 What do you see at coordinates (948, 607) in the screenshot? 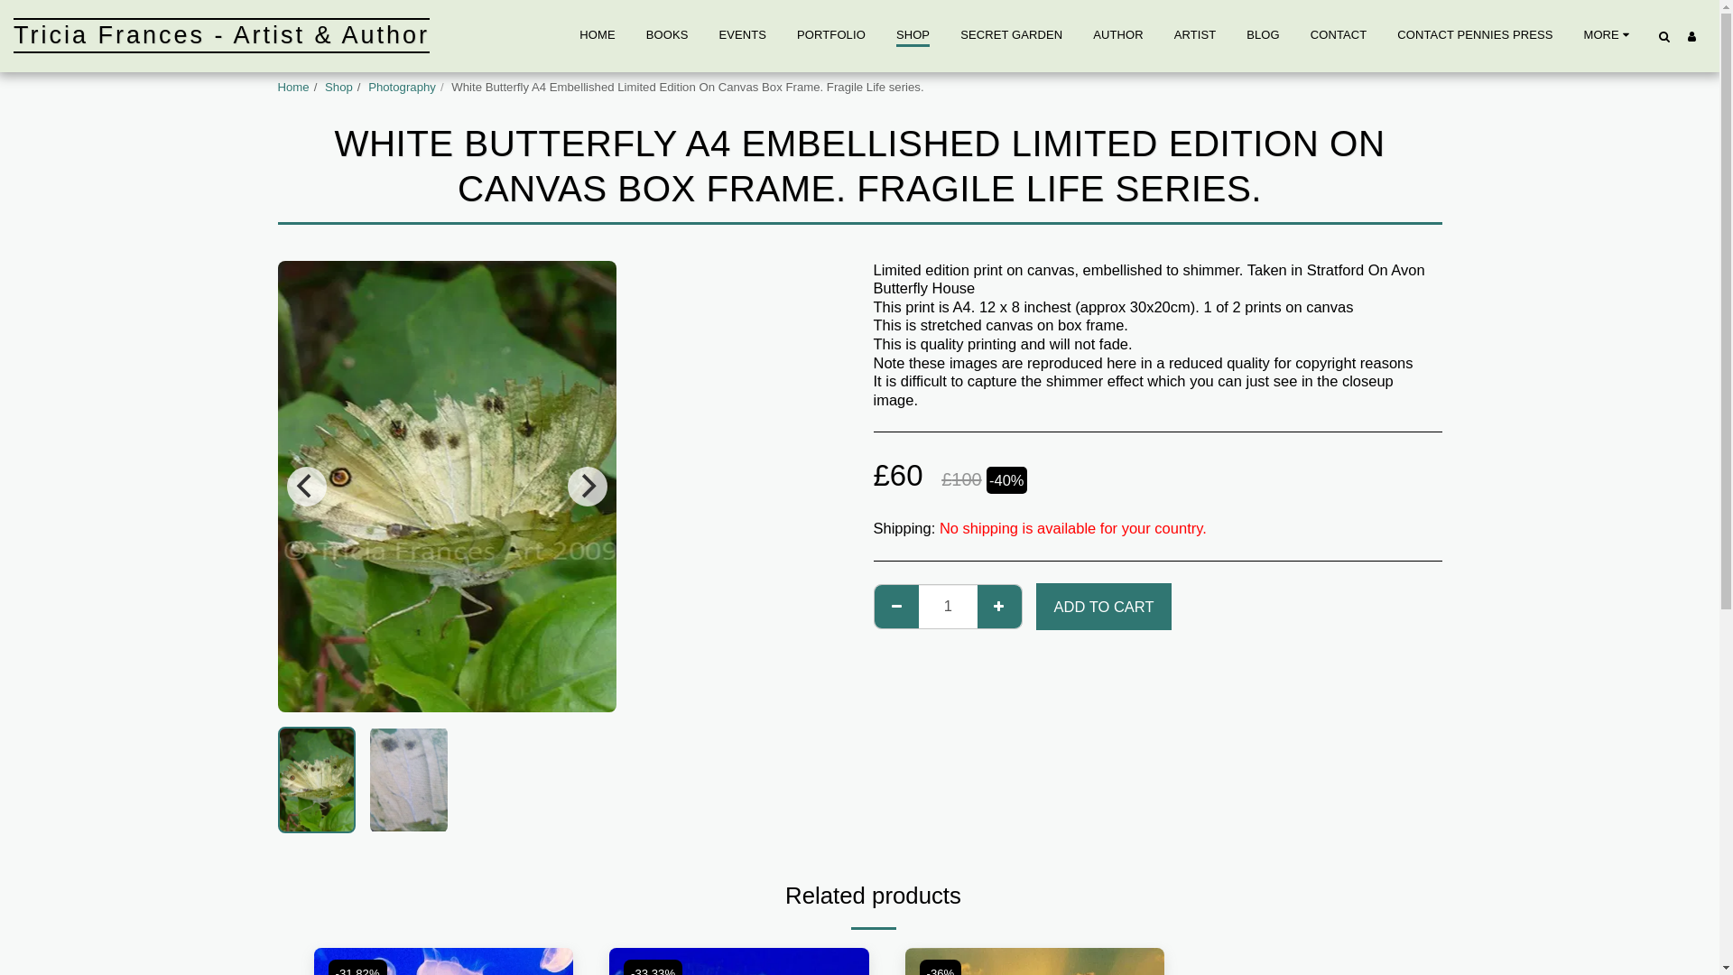
I see `1` at bounding box center [948, 607].